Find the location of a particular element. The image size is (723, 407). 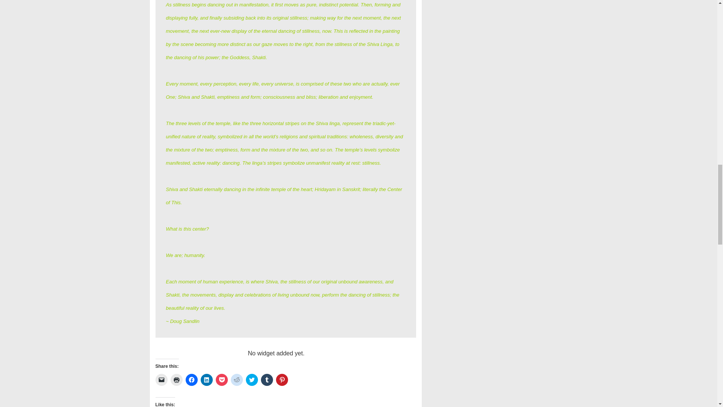

Click to share on Tumblr is located at coordinates (266, 380).